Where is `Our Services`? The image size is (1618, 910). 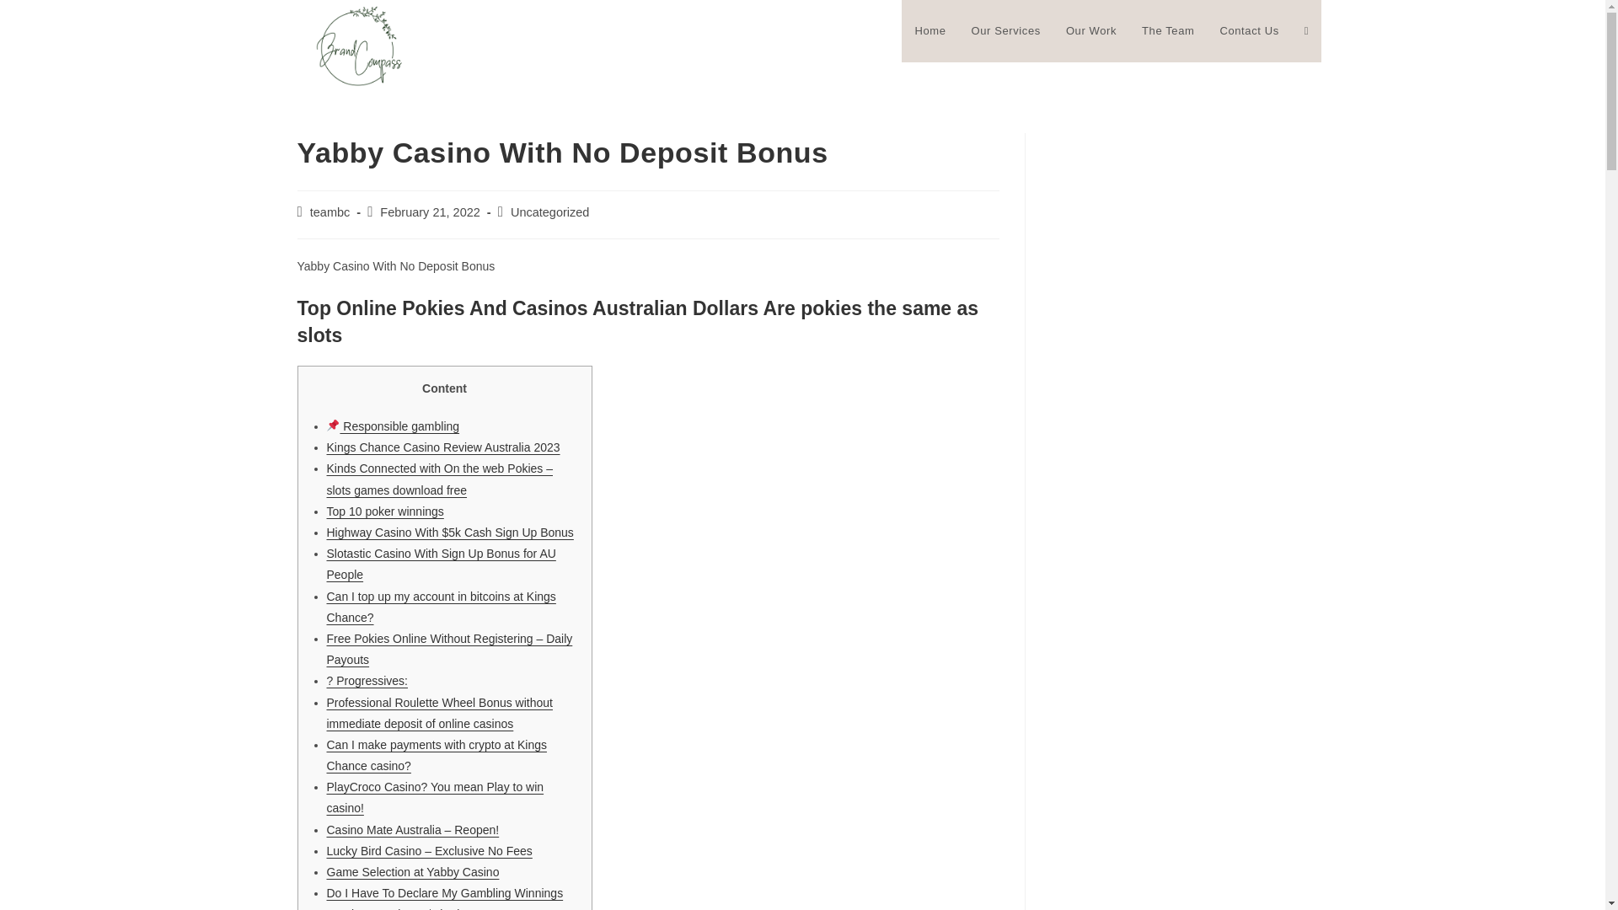 Our Services is located at coordinates (1006, 31).